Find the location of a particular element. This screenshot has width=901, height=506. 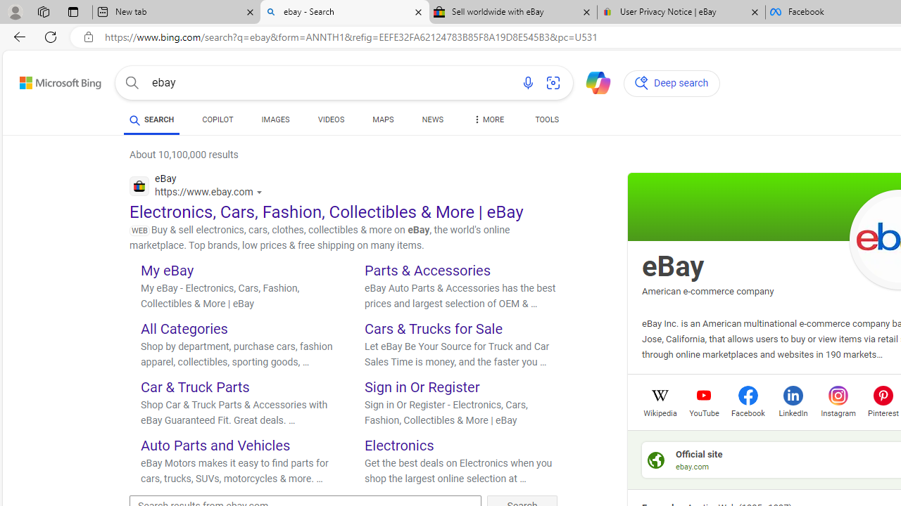

Chat is located at coordinates (593, 82).